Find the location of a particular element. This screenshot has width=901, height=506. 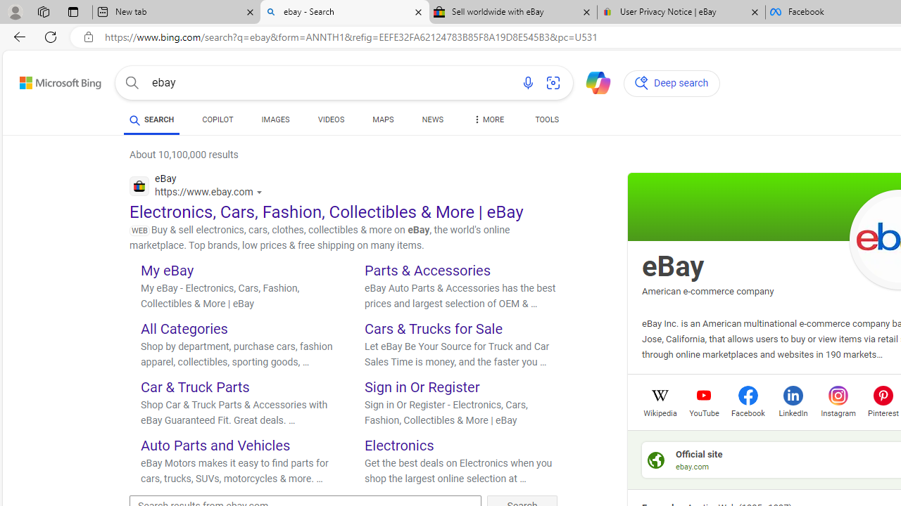

Chat is located at coordinates (593, 82).